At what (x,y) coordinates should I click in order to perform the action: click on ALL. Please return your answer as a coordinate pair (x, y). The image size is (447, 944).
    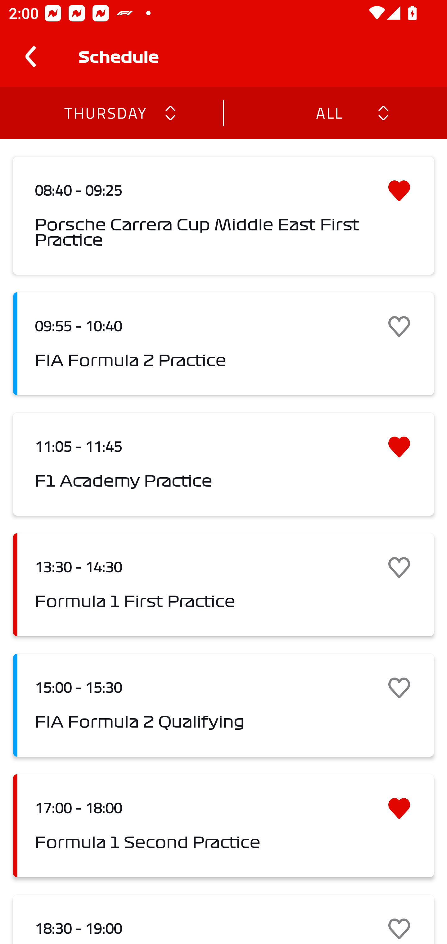
    Looking at the image, I should click on (329, 112).